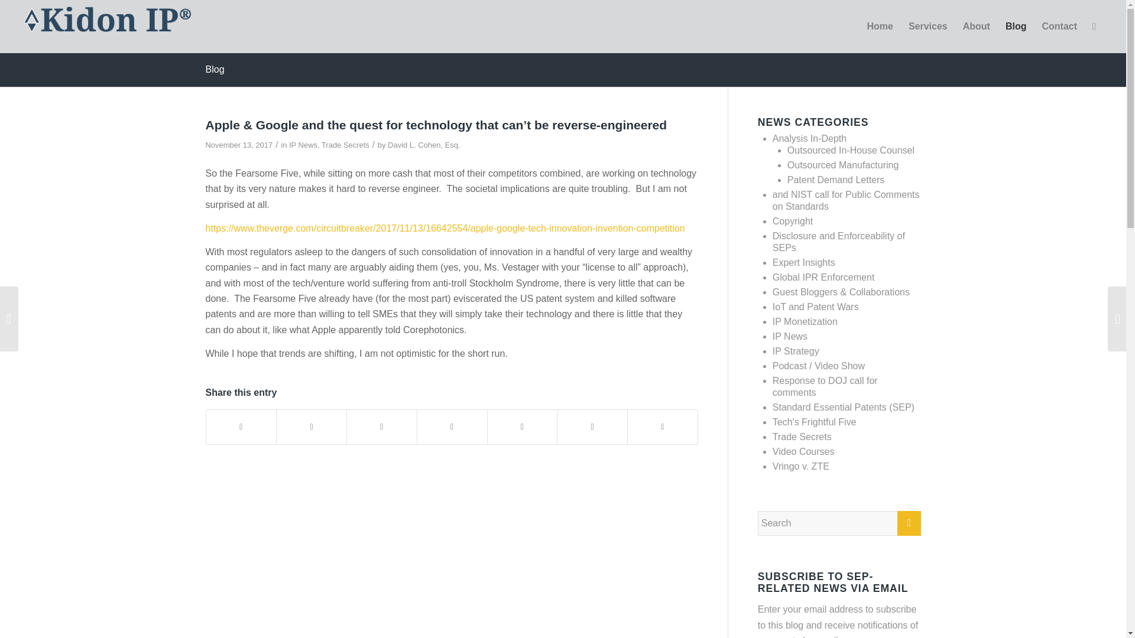 This screenshot has height=638, width=1135. I want to click on Permanent Link: Blog, so click(215, 70).